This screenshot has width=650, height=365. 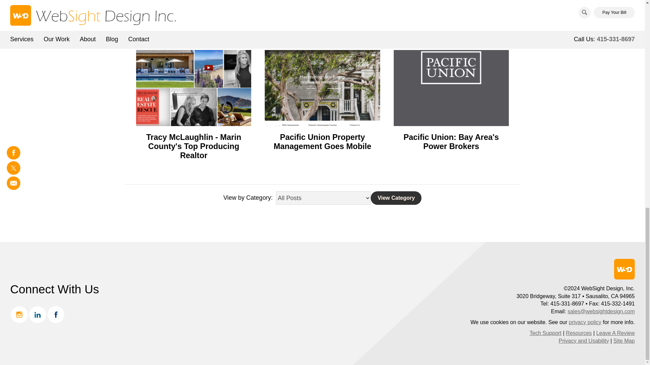 What do you see at coordinates (193, 88) in the screenshot?
I see `Tracy McLaughlin` at bounding box center [193, 88].